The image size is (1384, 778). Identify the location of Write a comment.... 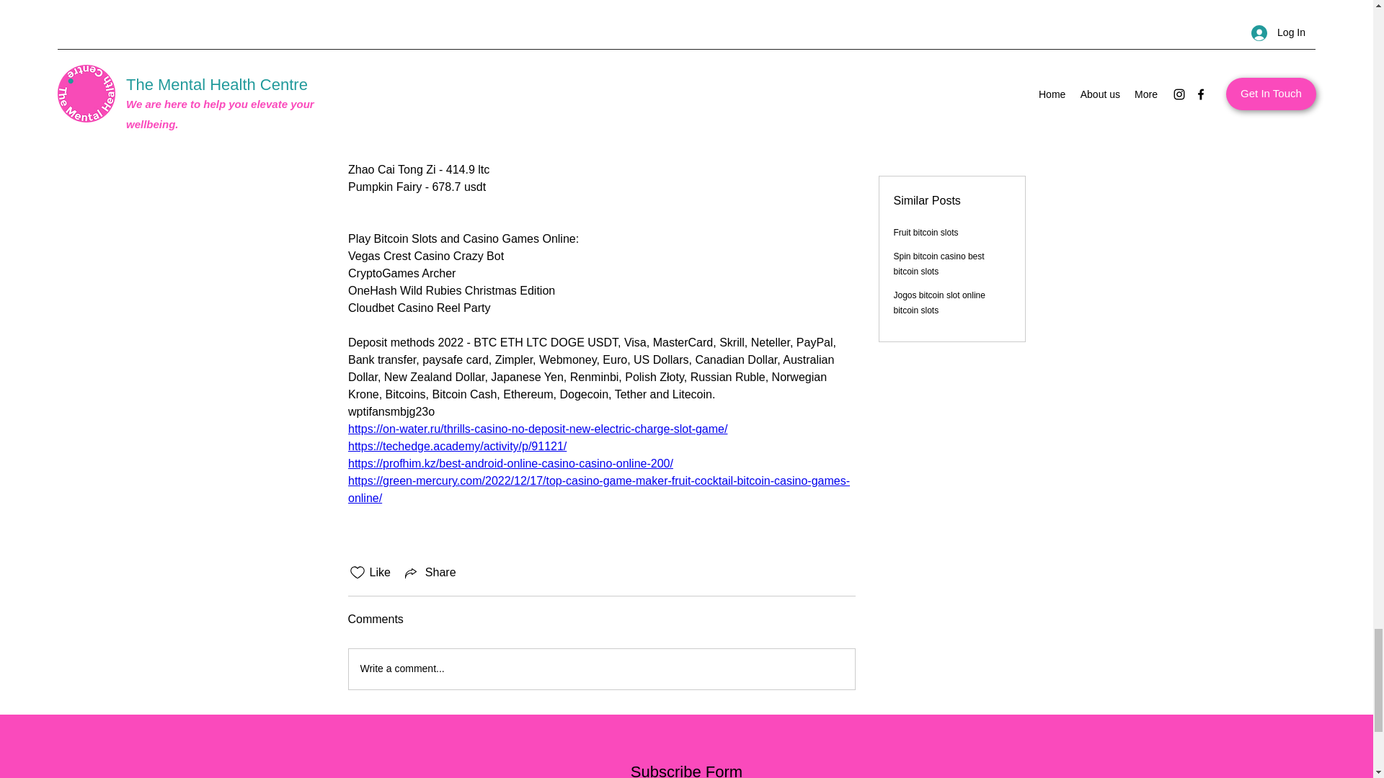
(601, 669).